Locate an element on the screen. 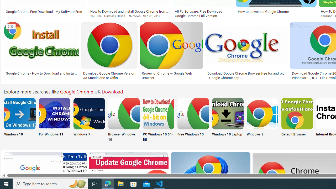  Google Chrome Default Browser Download Default Browser is located at coordinates (297, 120).